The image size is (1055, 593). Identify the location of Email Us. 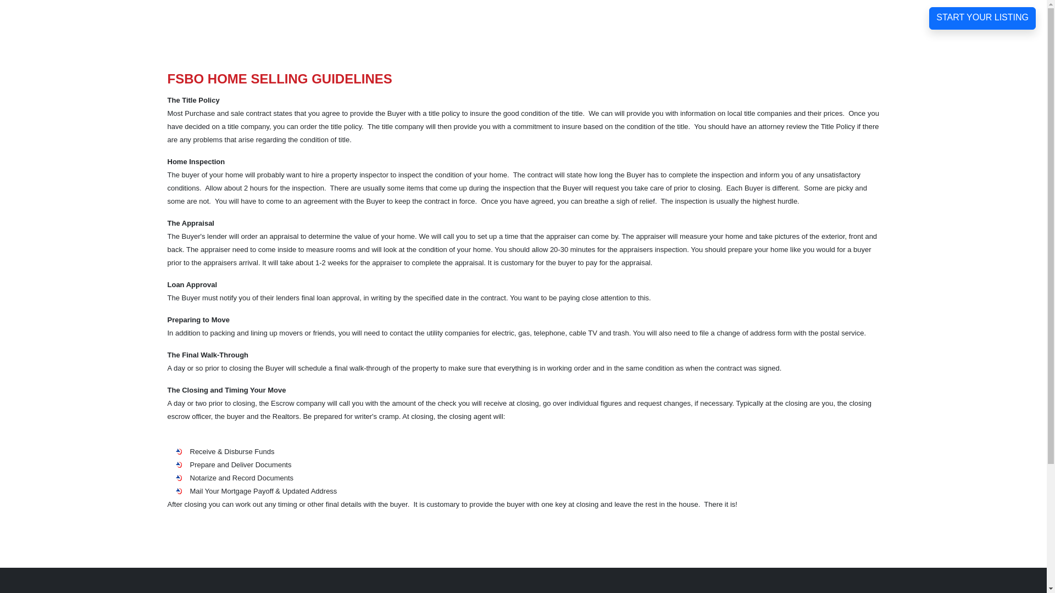
(810, 18).